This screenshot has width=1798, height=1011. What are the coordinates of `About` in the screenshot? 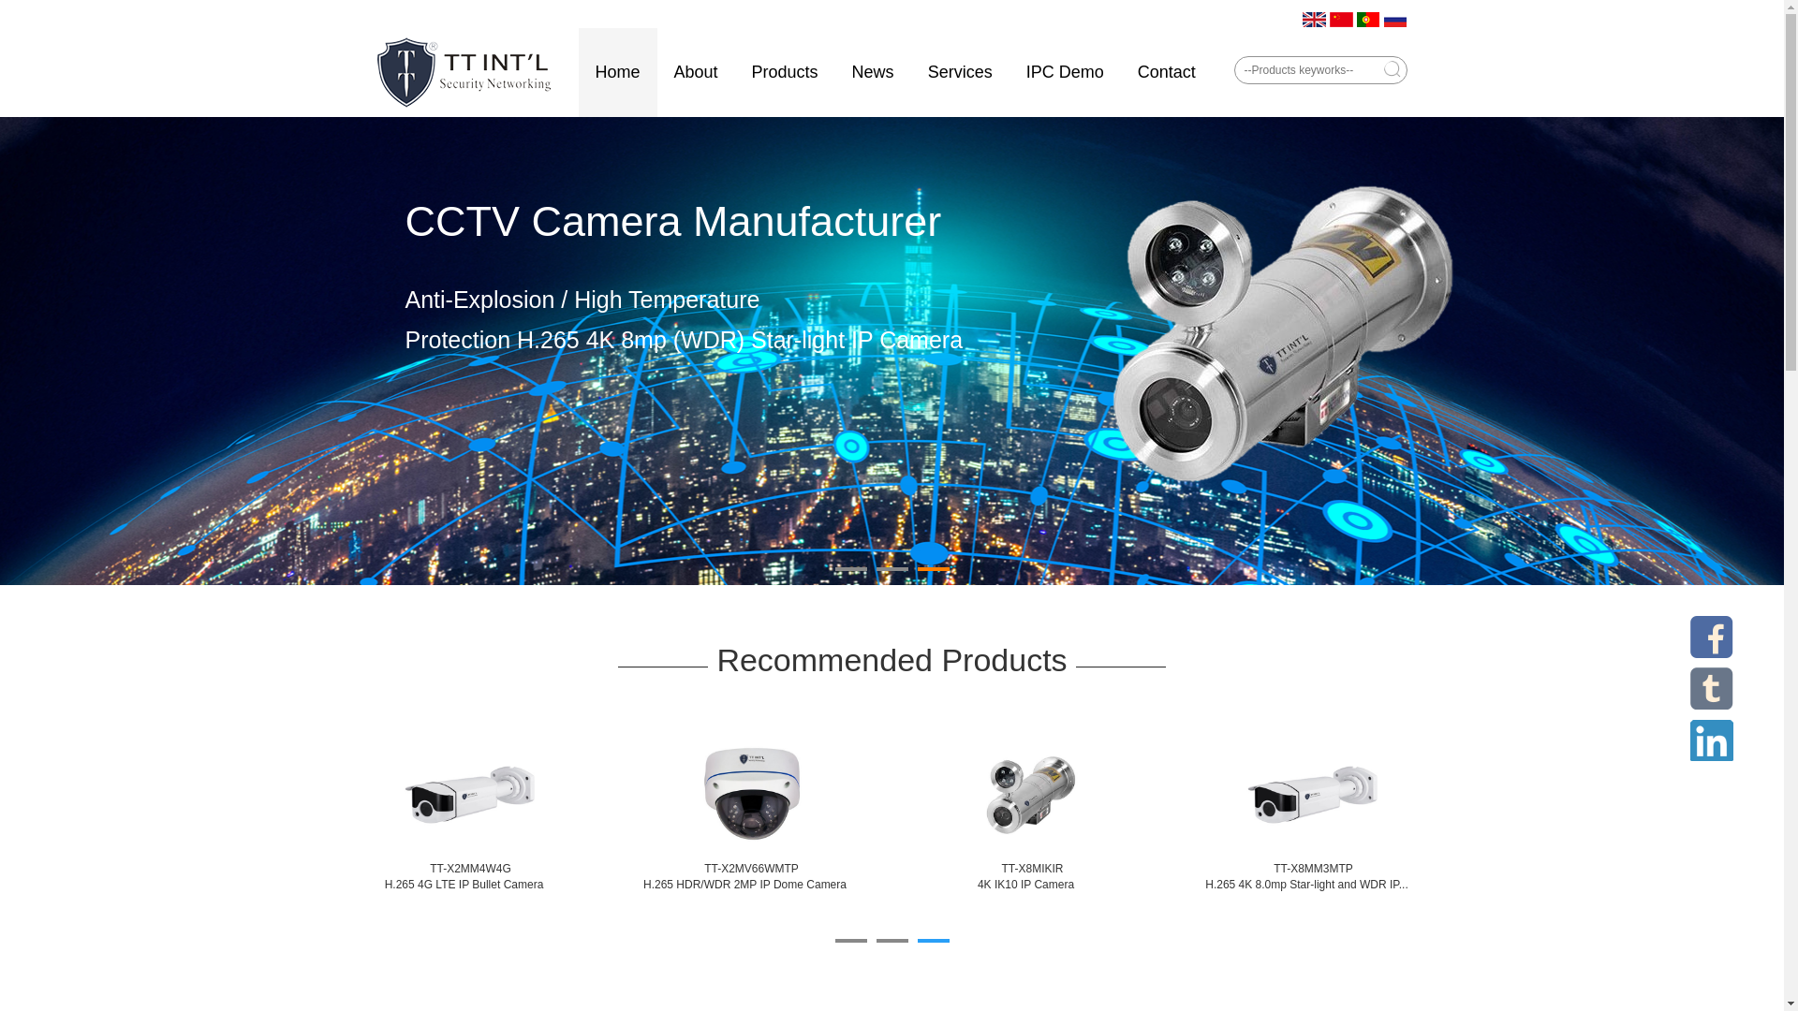 It's located at (697, 73).